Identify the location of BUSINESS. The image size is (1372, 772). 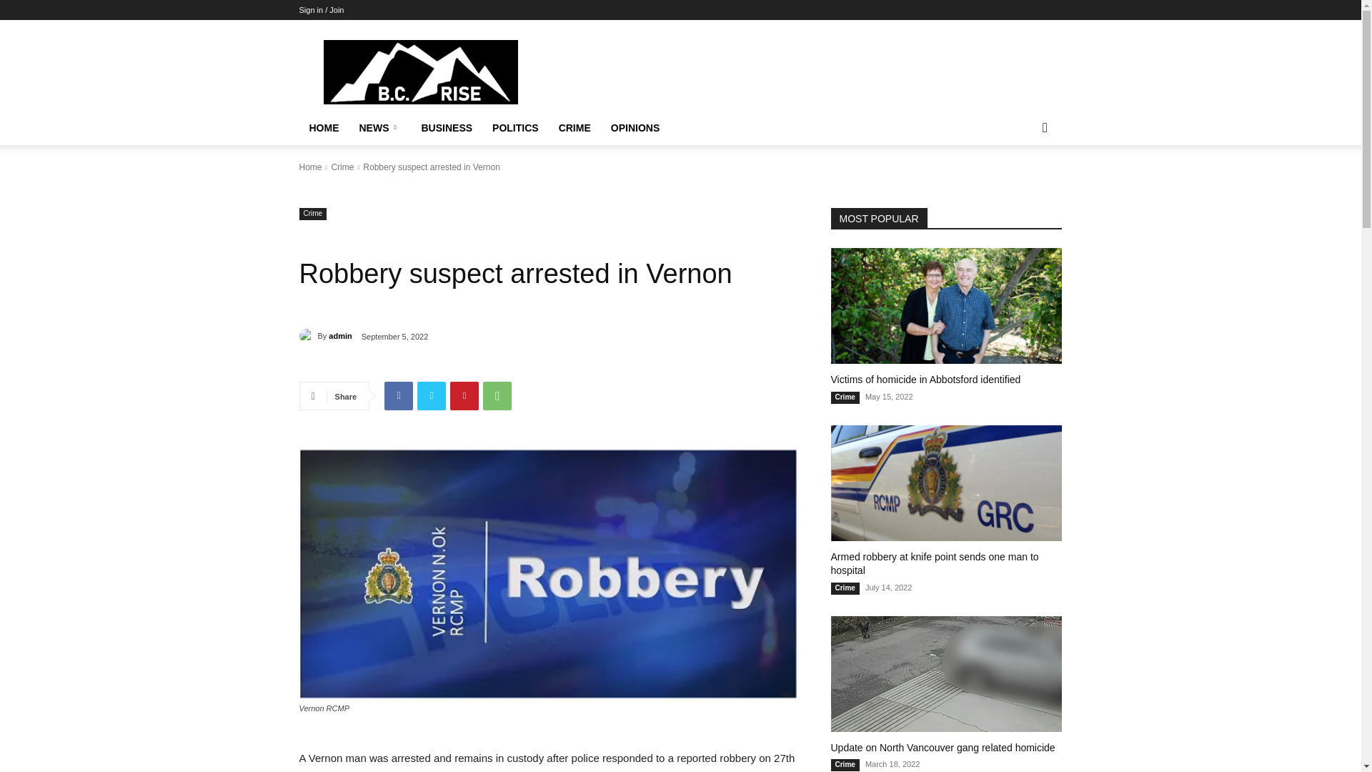
(447, 128).